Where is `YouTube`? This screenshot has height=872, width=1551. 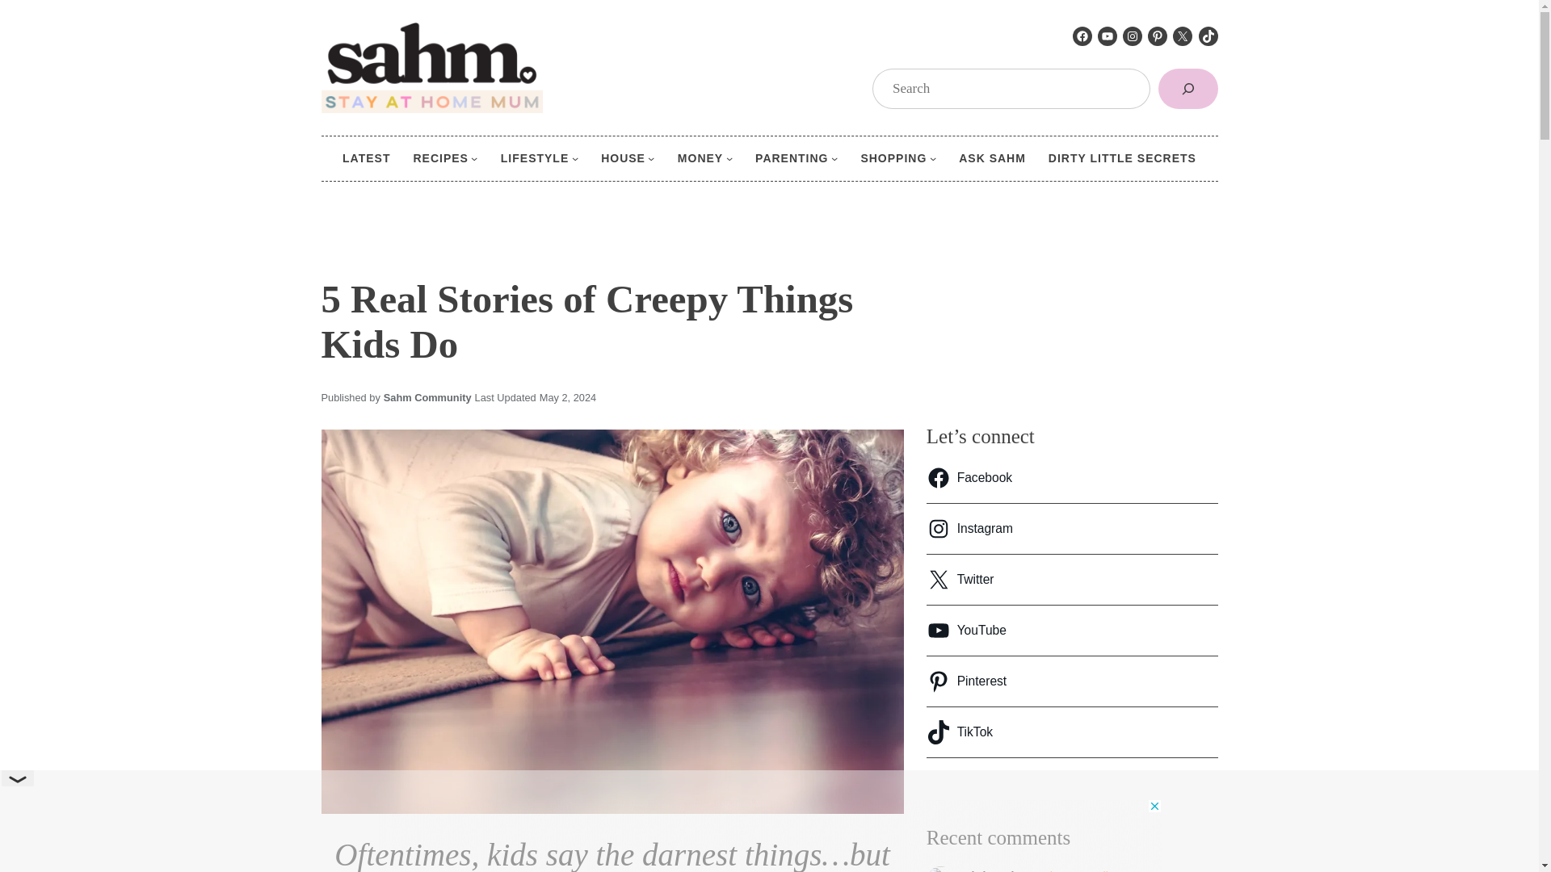 YouTube is located at coordinates (1107, 36).